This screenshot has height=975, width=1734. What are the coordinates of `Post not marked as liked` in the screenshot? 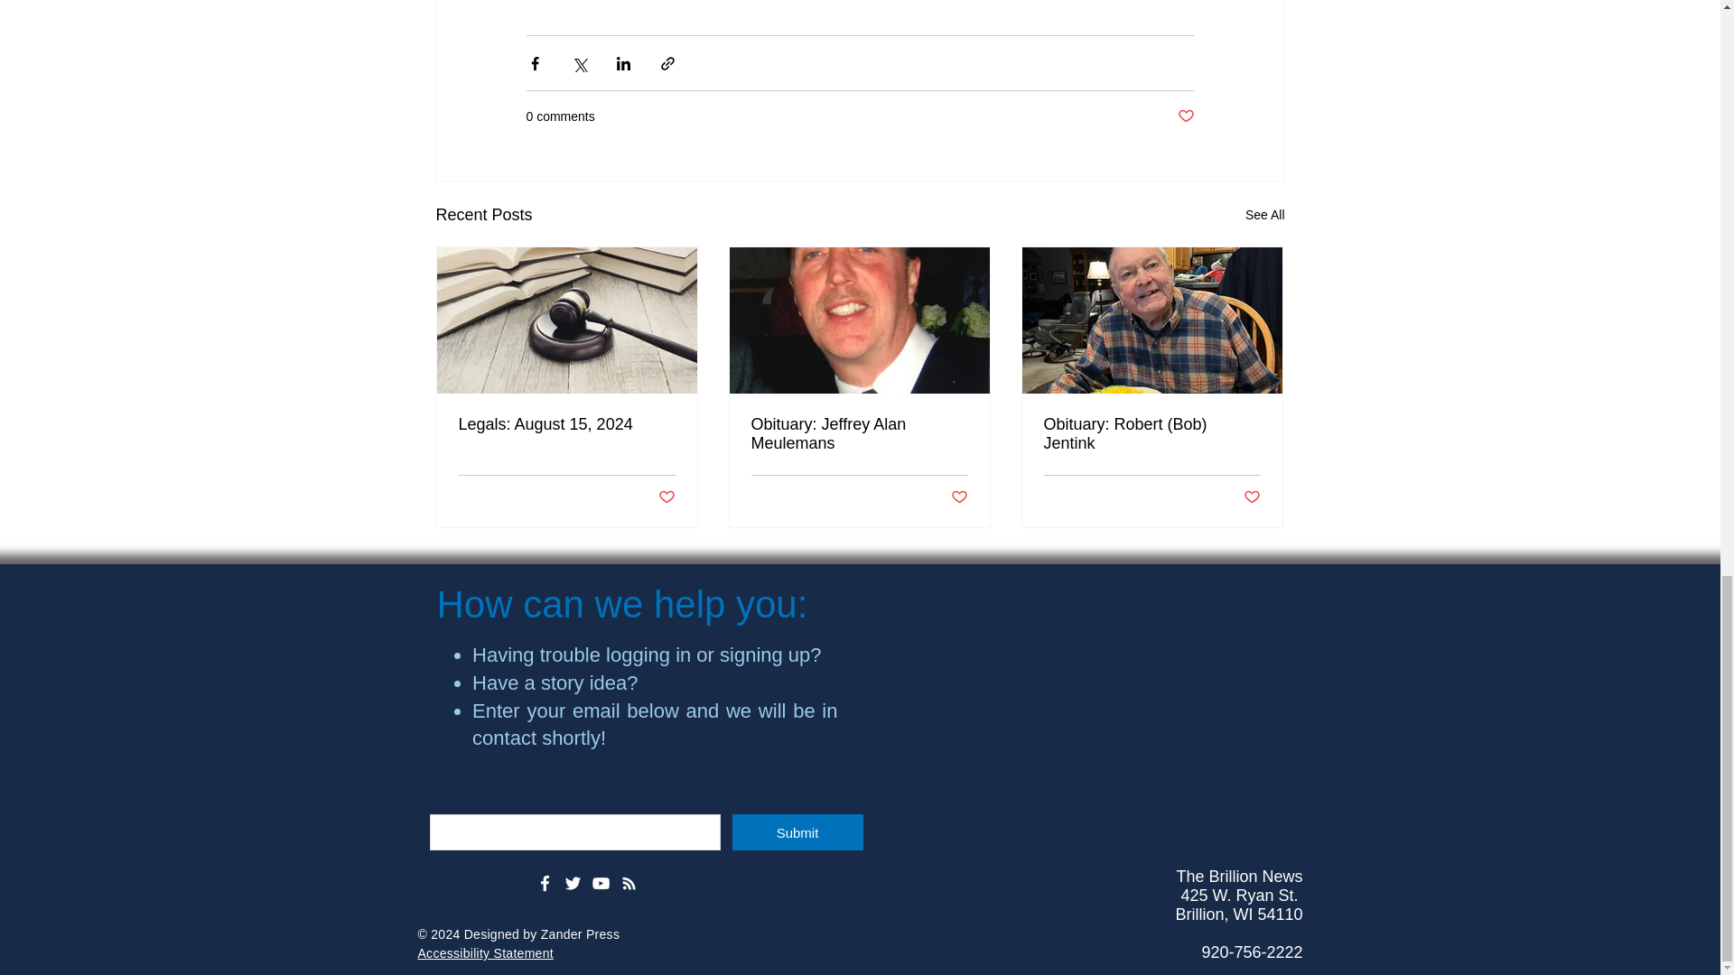 It's located at (665, 497).